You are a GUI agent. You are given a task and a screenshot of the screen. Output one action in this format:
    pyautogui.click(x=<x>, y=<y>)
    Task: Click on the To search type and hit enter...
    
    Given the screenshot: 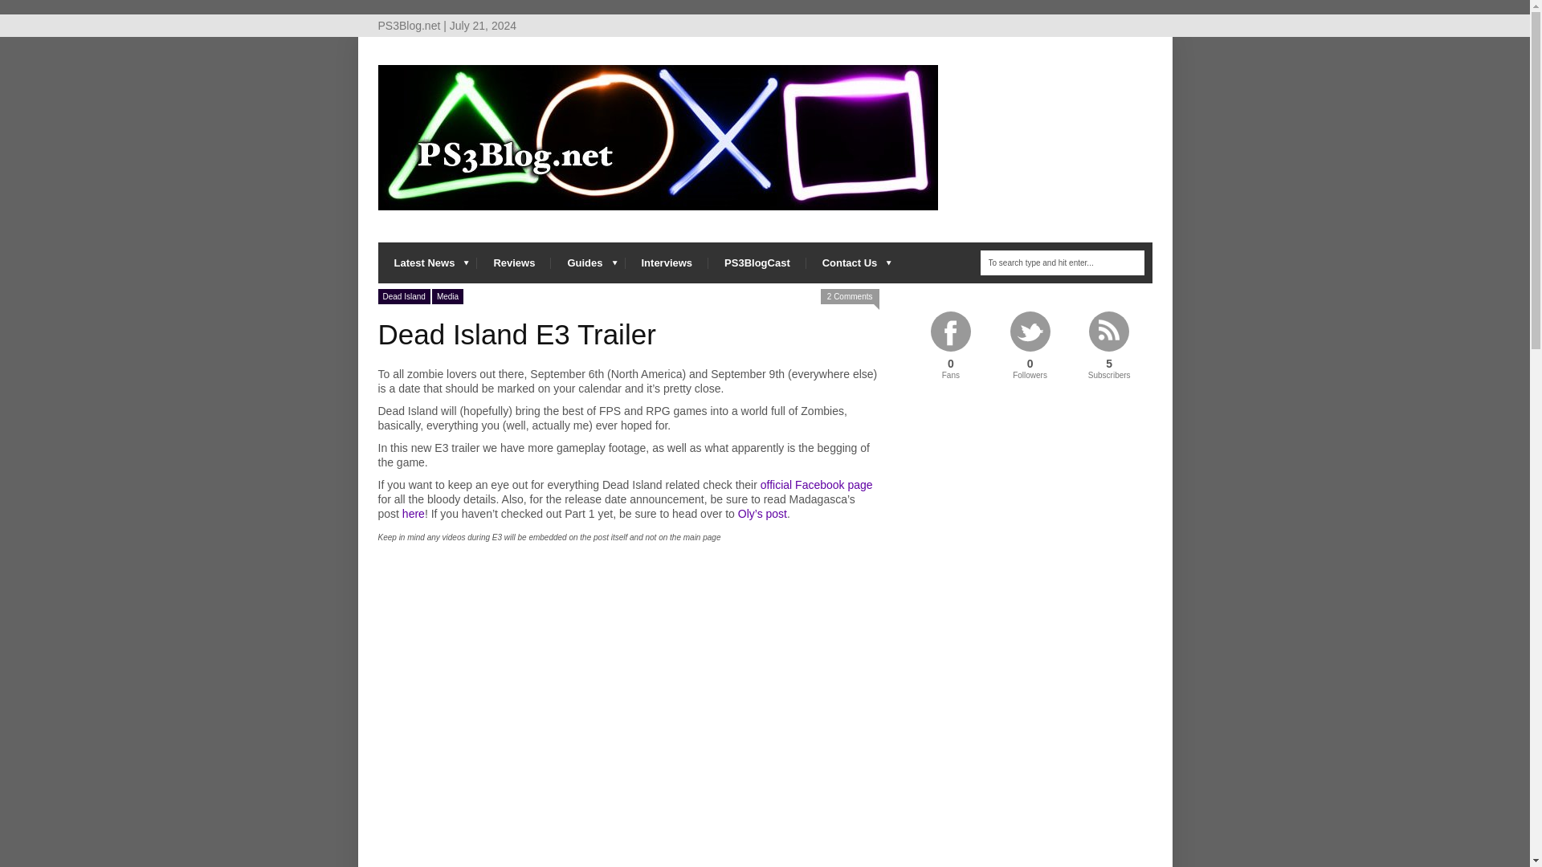 What is the action you would take?
    pyautogui.click(x=1062, y=263)
    